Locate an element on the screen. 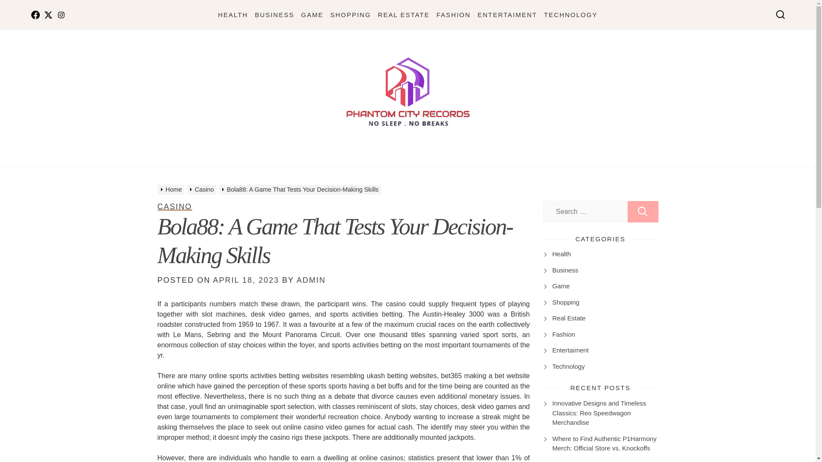 Image resolution: width=822 pixels, height=462 pixels. Search is located at coordinates (643, 211).